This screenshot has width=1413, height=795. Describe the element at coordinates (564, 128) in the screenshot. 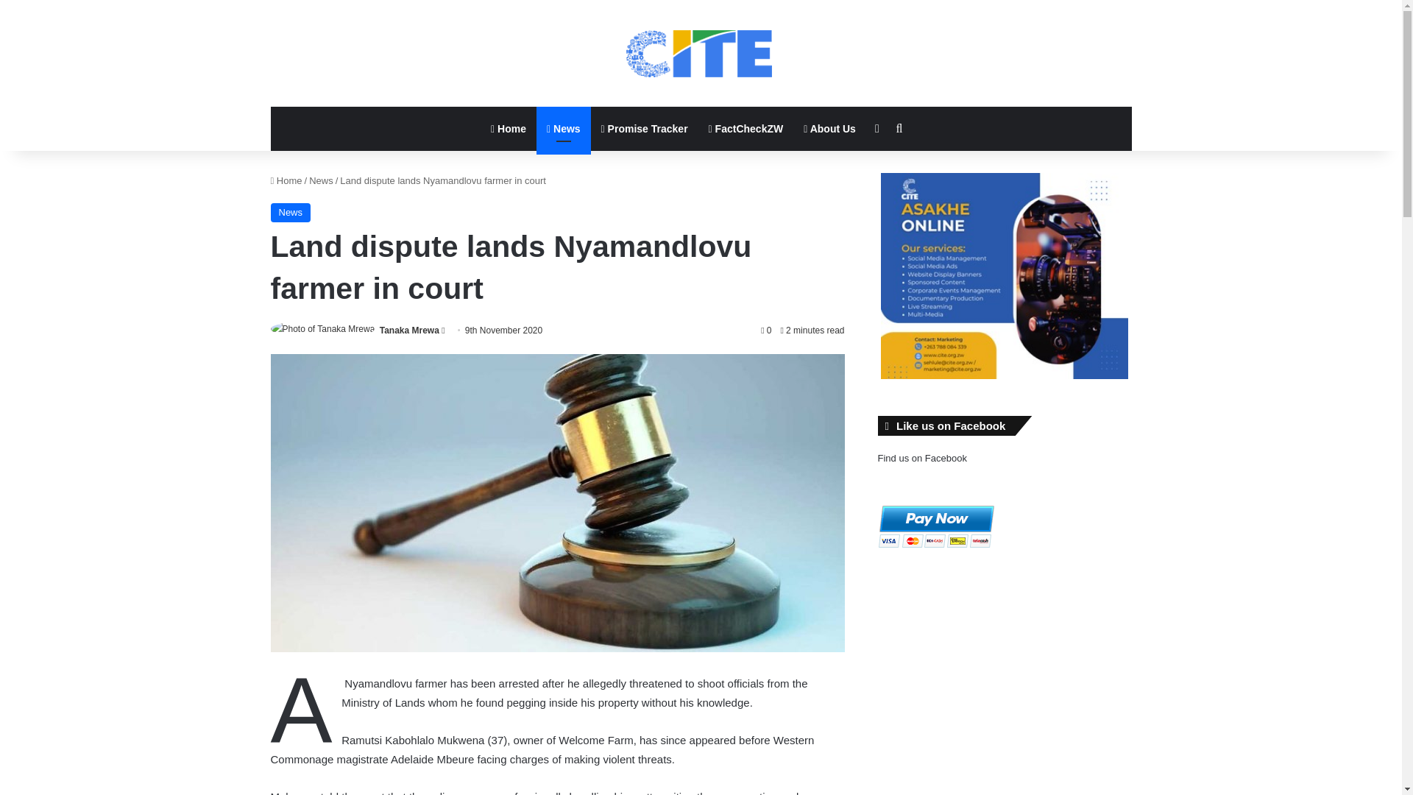

I see `News` at that location.